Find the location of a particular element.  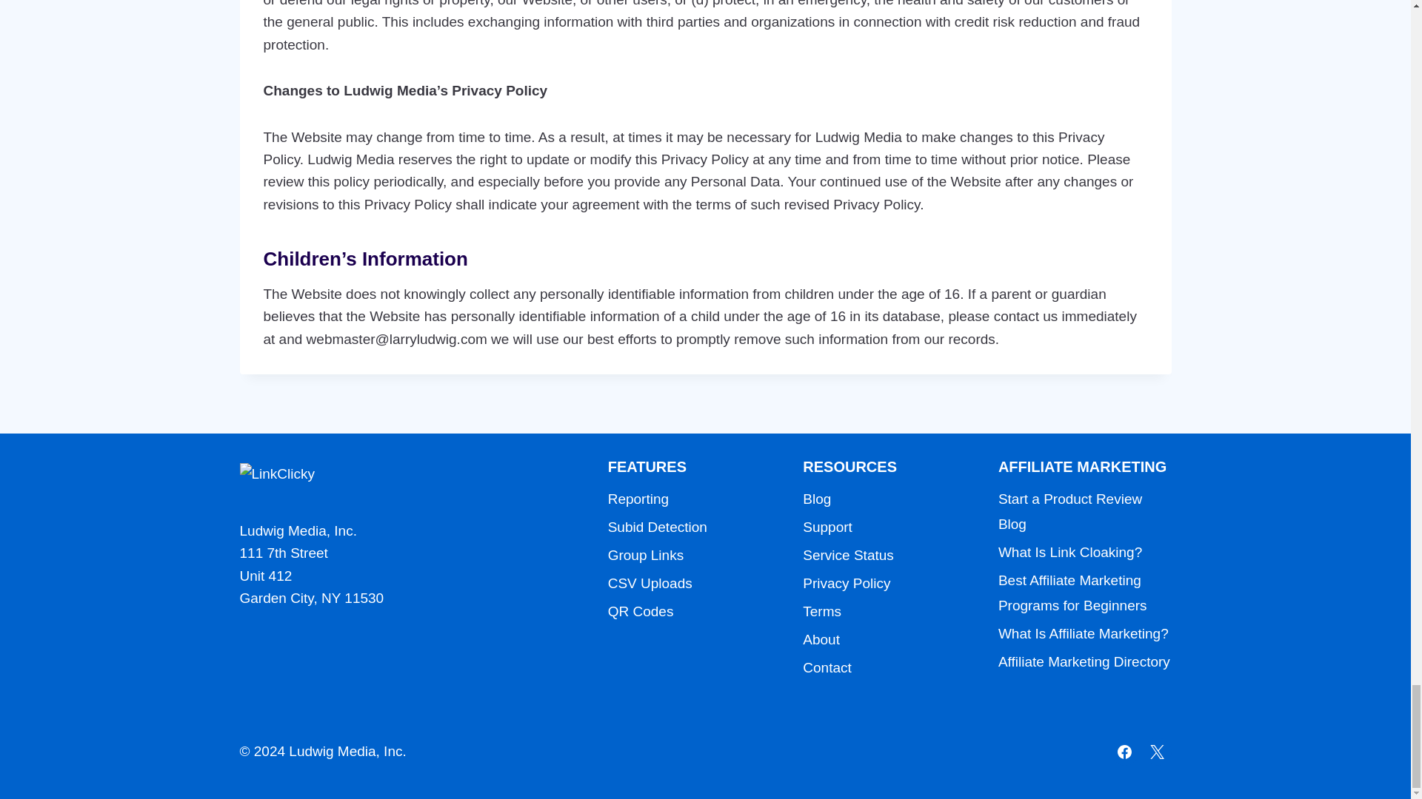

Best Affiliate Marketing Programs for Beginners is located at coordinates (1084, 593).